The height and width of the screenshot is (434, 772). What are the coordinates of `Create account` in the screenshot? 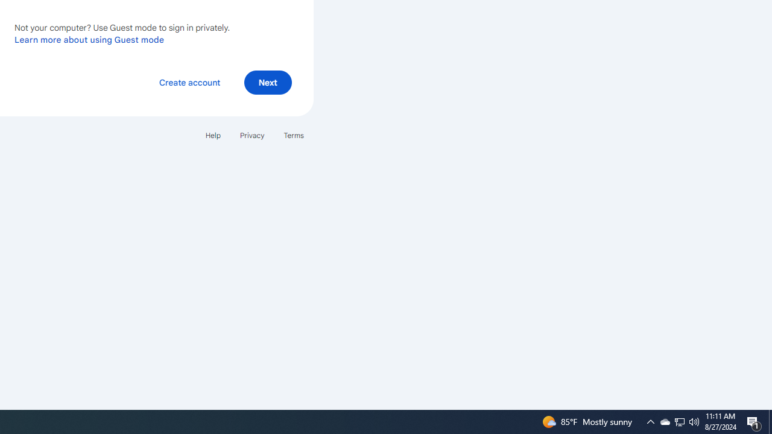 It's located at (189, 82).